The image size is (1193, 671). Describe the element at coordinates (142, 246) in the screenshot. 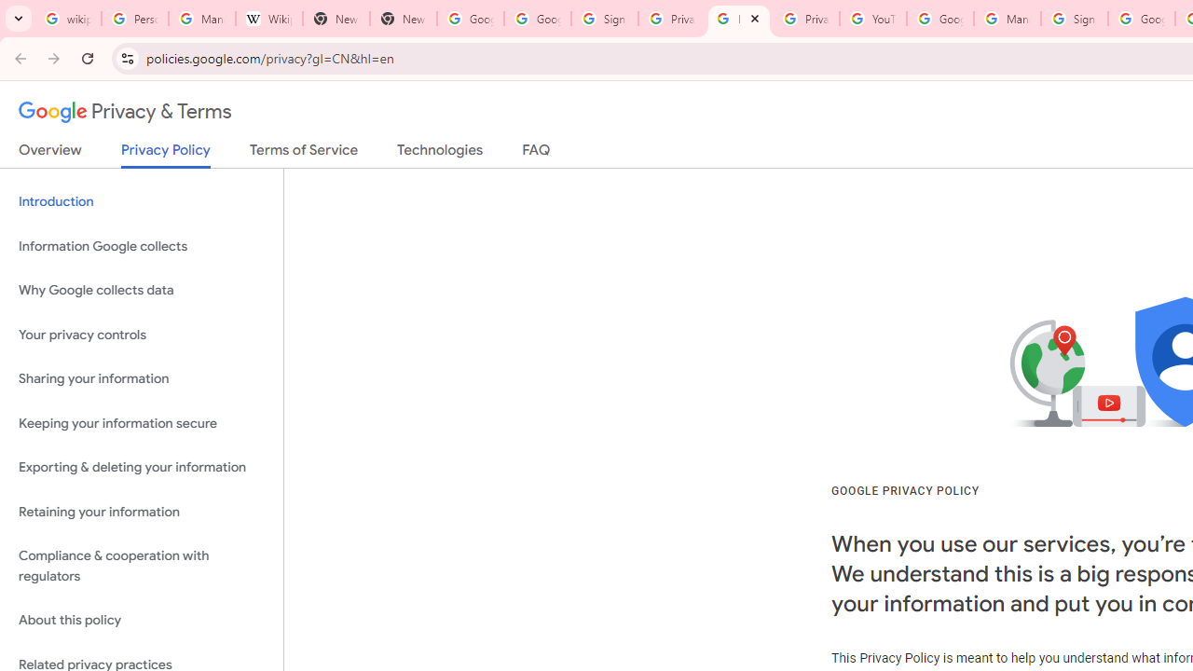

I see `Information Google collects` at that location.